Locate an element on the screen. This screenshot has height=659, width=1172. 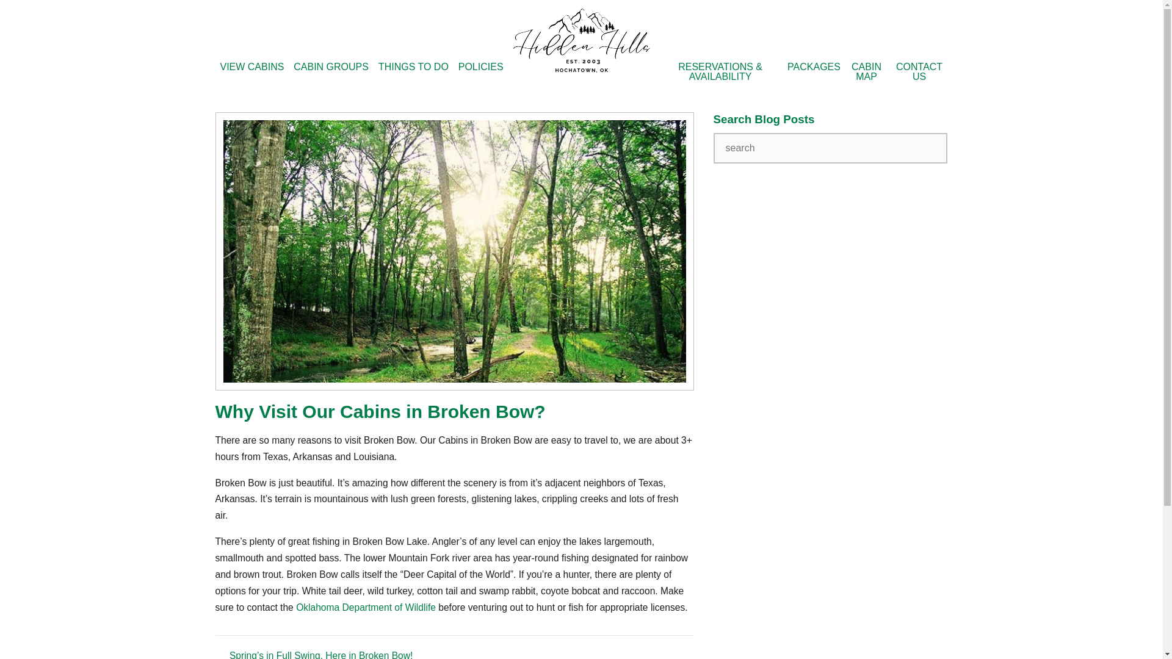
VIEW CABINS is located at coordinates (251, 67).